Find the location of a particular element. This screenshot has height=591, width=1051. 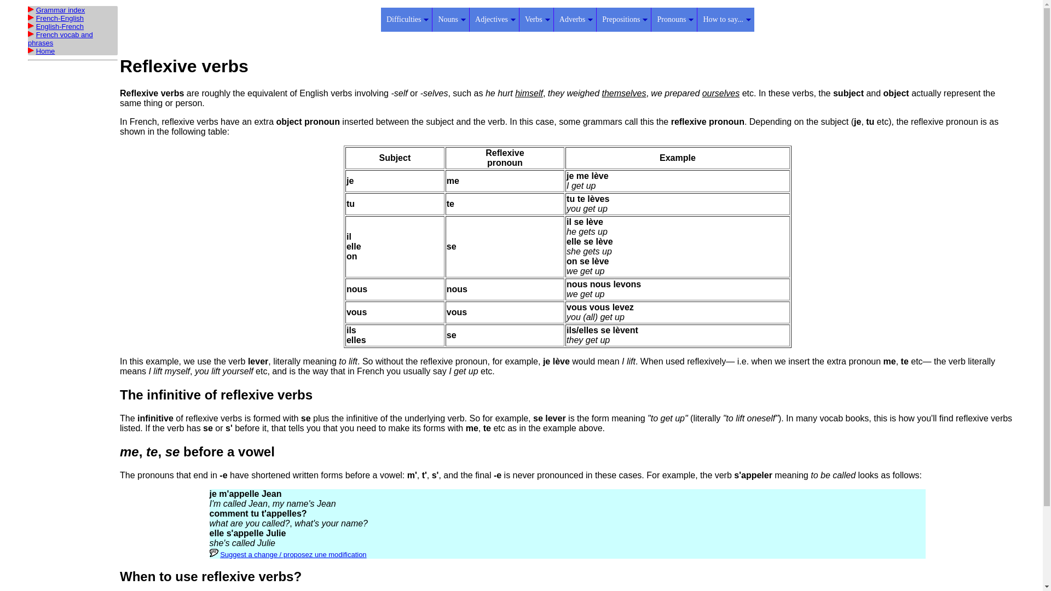

Advertisement is located at coordinates (568, 37).